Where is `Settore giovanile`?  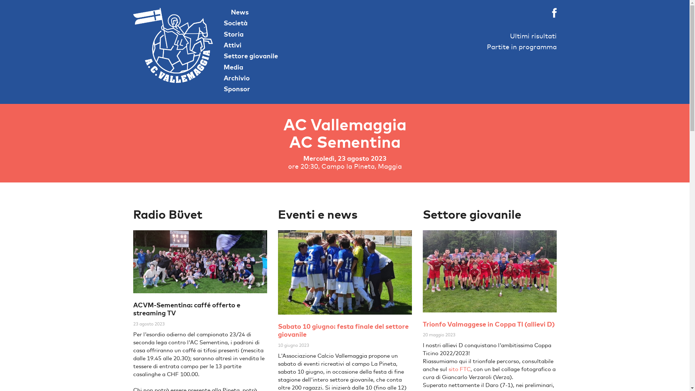
Settore giovanile is located at coordinates (251, 56).